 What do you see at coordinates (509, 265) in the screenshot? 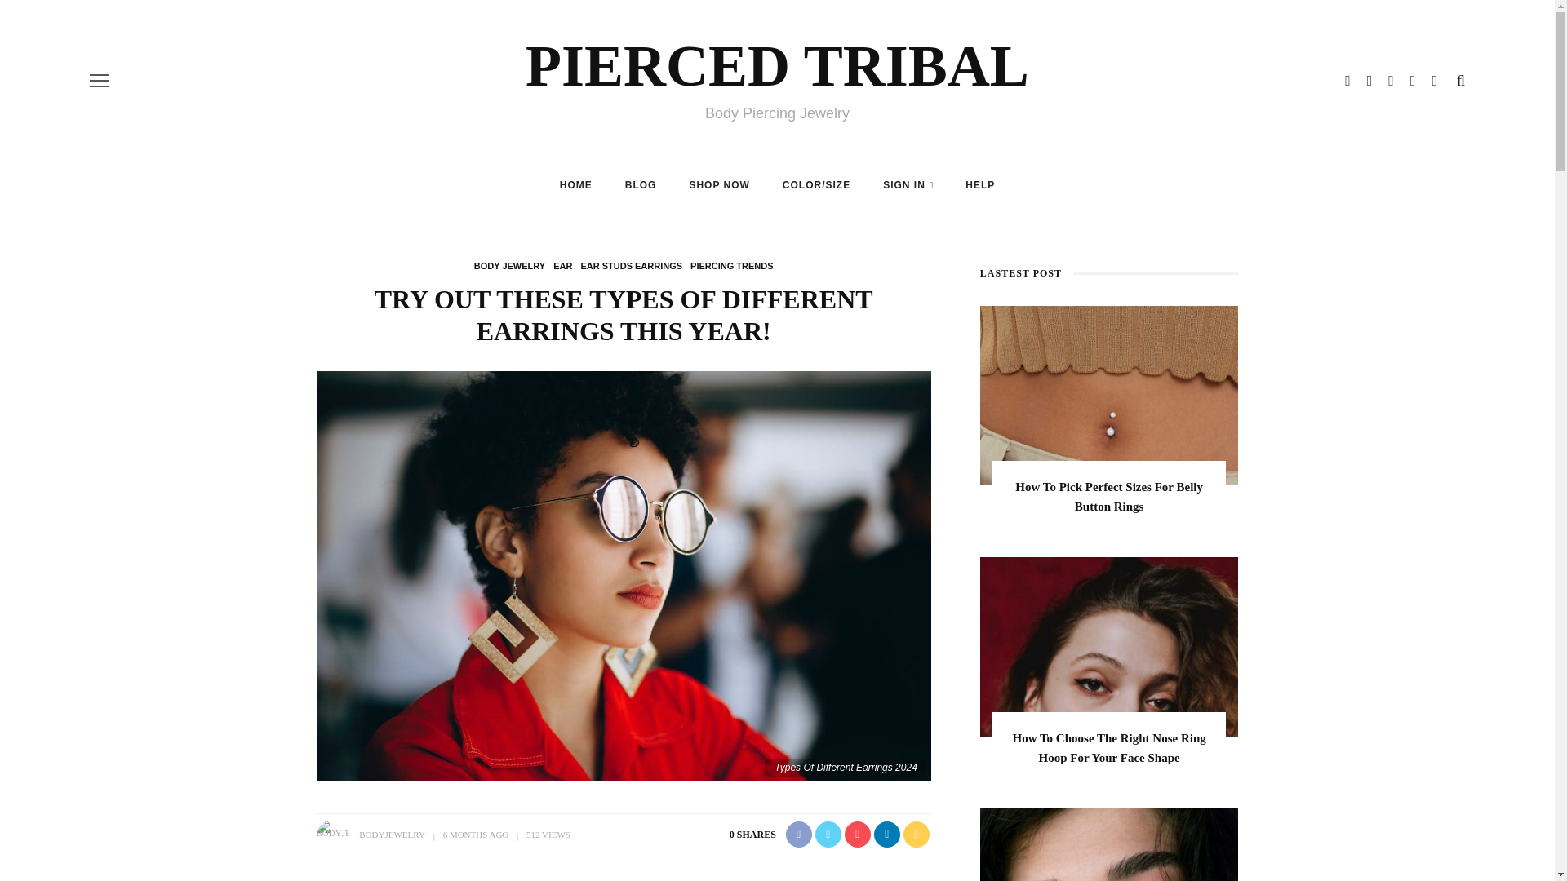
I see `BODY JEWELRY` at bounding box center [509, 265].